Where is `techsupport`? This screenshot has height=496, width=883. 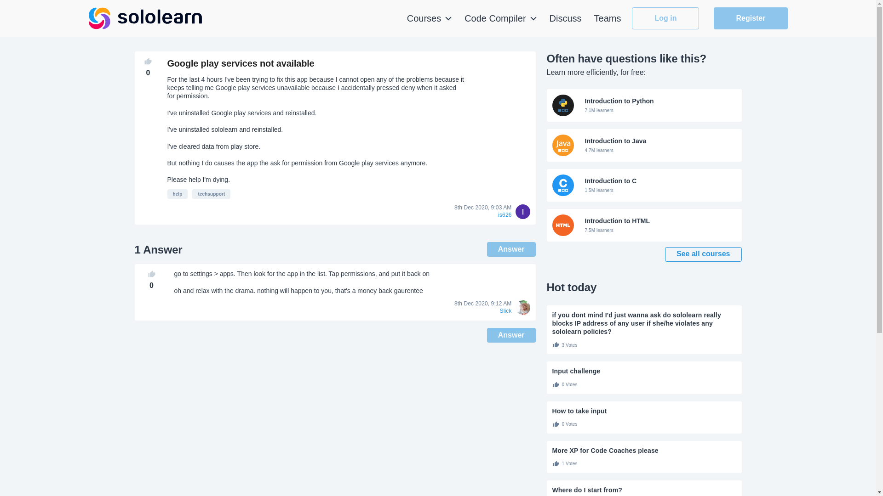 techsupport is located at coordinates (178, 194).